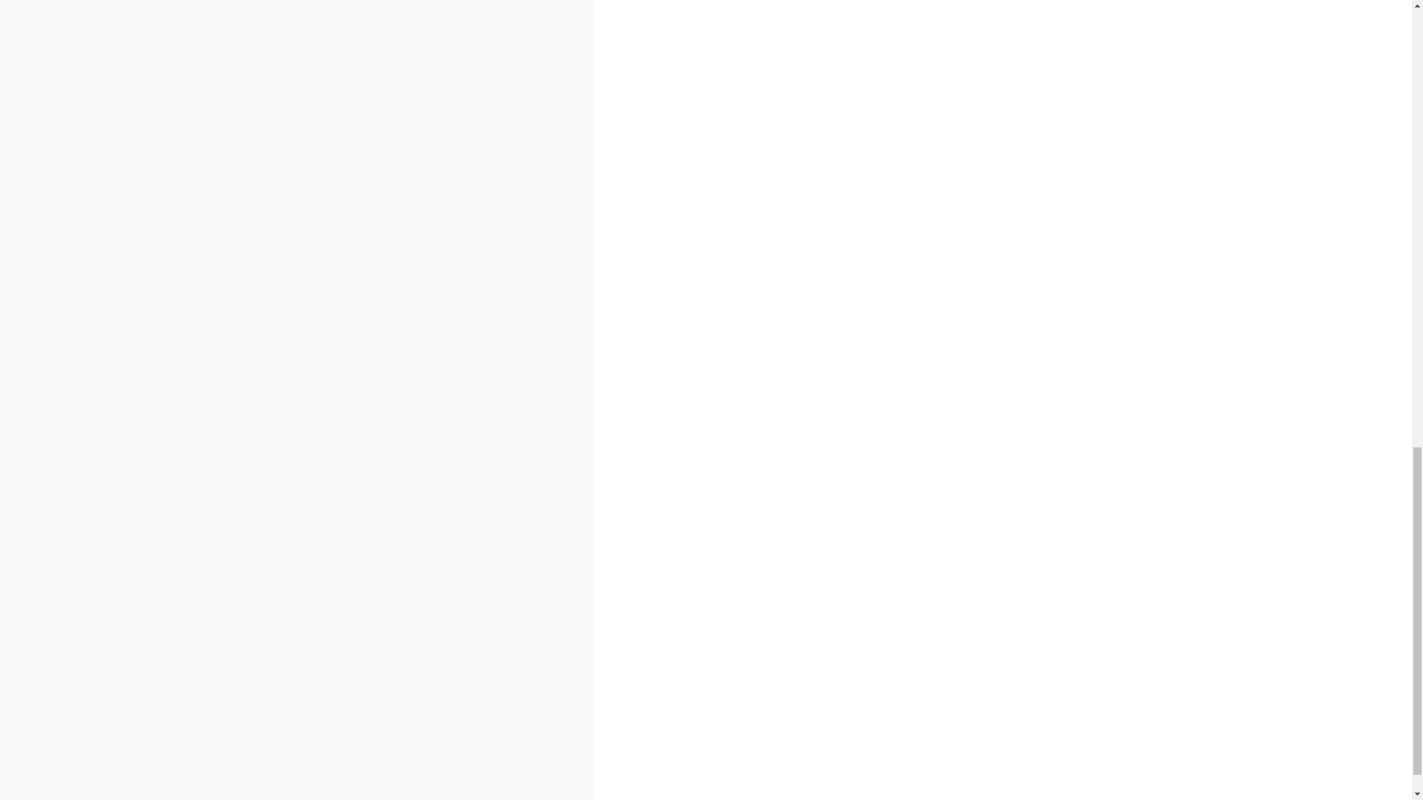  What do you see at coordinates (117, 308) in the screenshot?
I see `July 2024` at bounding box center [117, 308].